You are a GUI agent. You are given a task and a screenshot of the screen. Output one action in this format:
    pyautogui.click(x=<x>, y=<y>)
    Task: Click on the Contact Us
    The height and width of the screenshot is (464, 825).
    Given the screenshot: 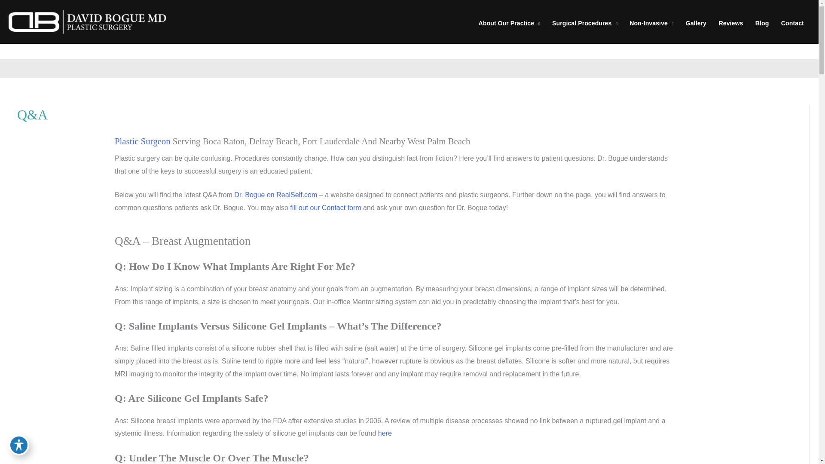 What is the action you would take?
    pyautogui.click(x=326, y=208)
    